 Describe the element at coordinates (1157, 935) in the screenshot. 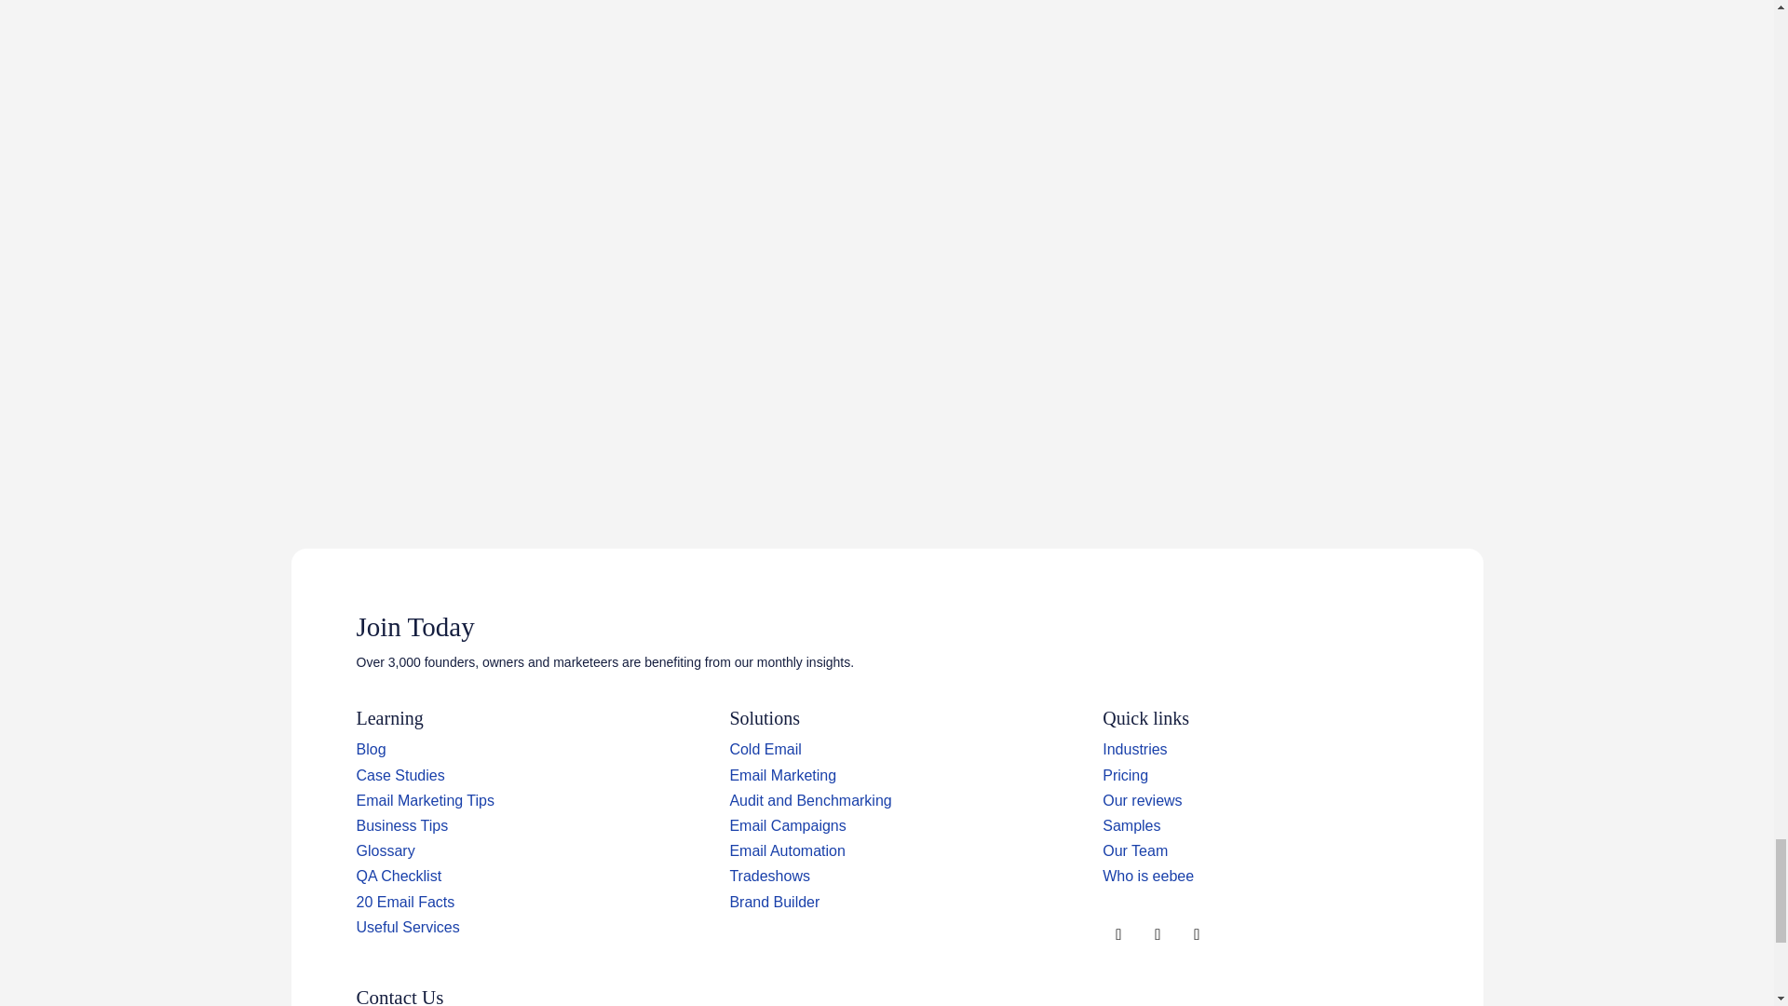

I see `Follow on LinkedIn` at that location.